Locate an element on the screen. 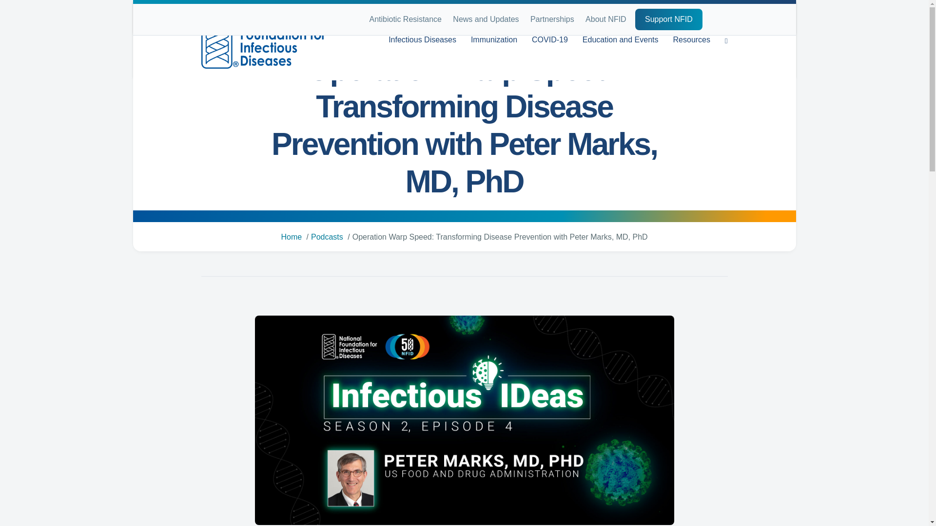 Image resolution: width=936 pixels, height=526 pixels. Support NFID is located at coordinates (669, 19).